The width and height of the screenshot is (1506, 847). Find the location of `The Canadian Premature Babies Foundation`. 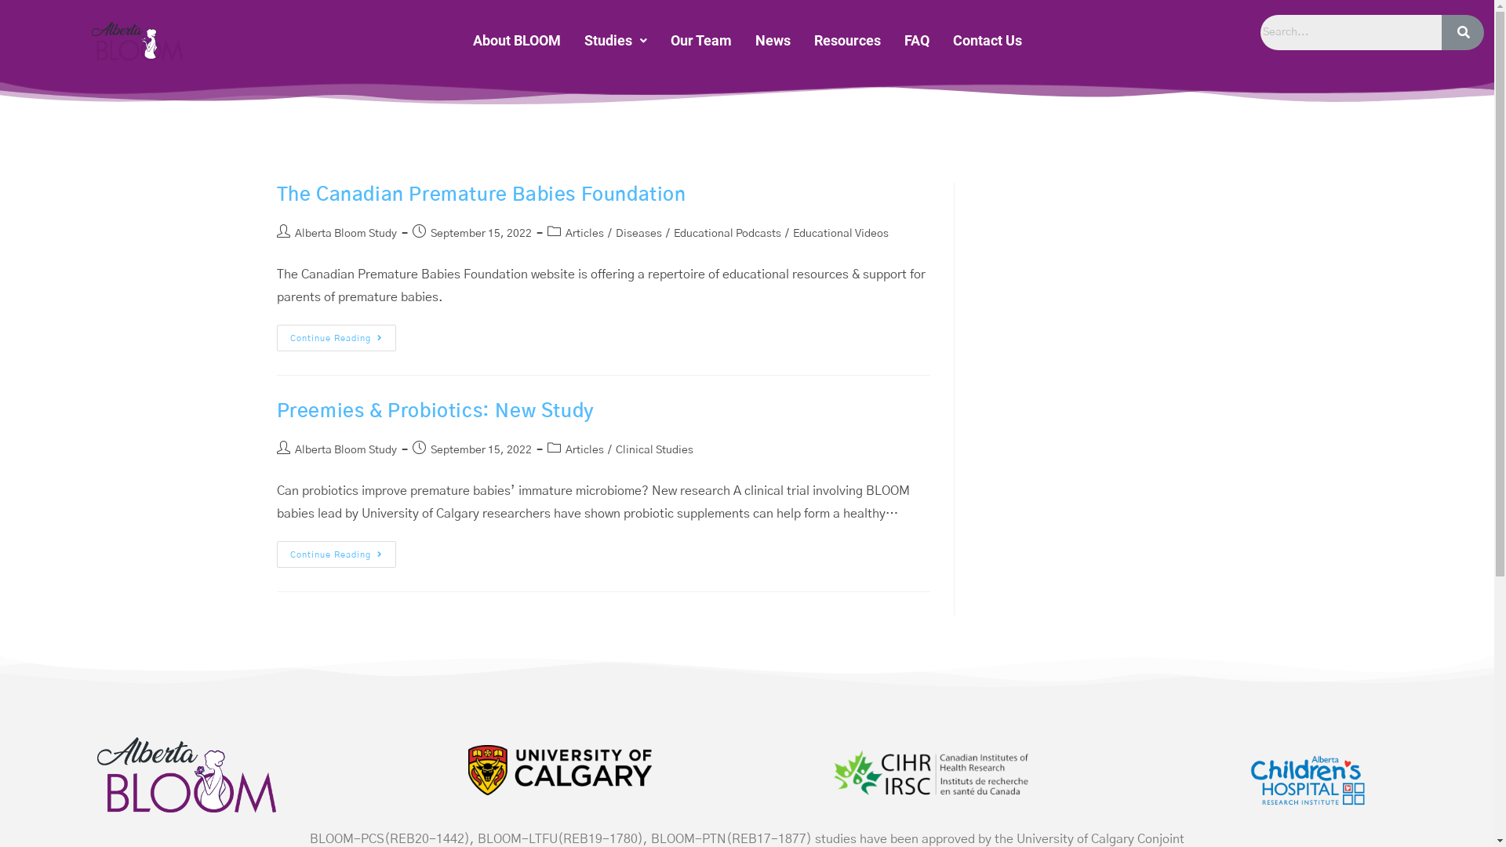

The Canadian Premature Babies Foundation is located at coordinates (481, 195).